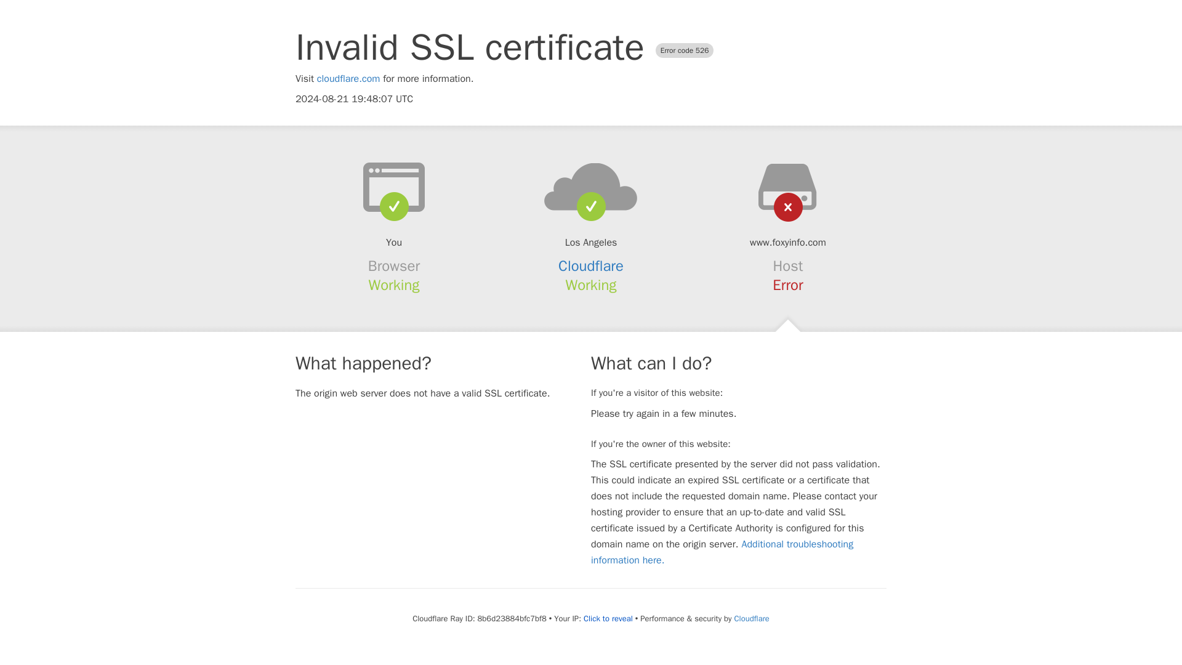 The width and height of the screenshot is (1182, 665). Describe the element at coordinates (751, 618) in the screenshot. I see `Cloudflare` at that location.